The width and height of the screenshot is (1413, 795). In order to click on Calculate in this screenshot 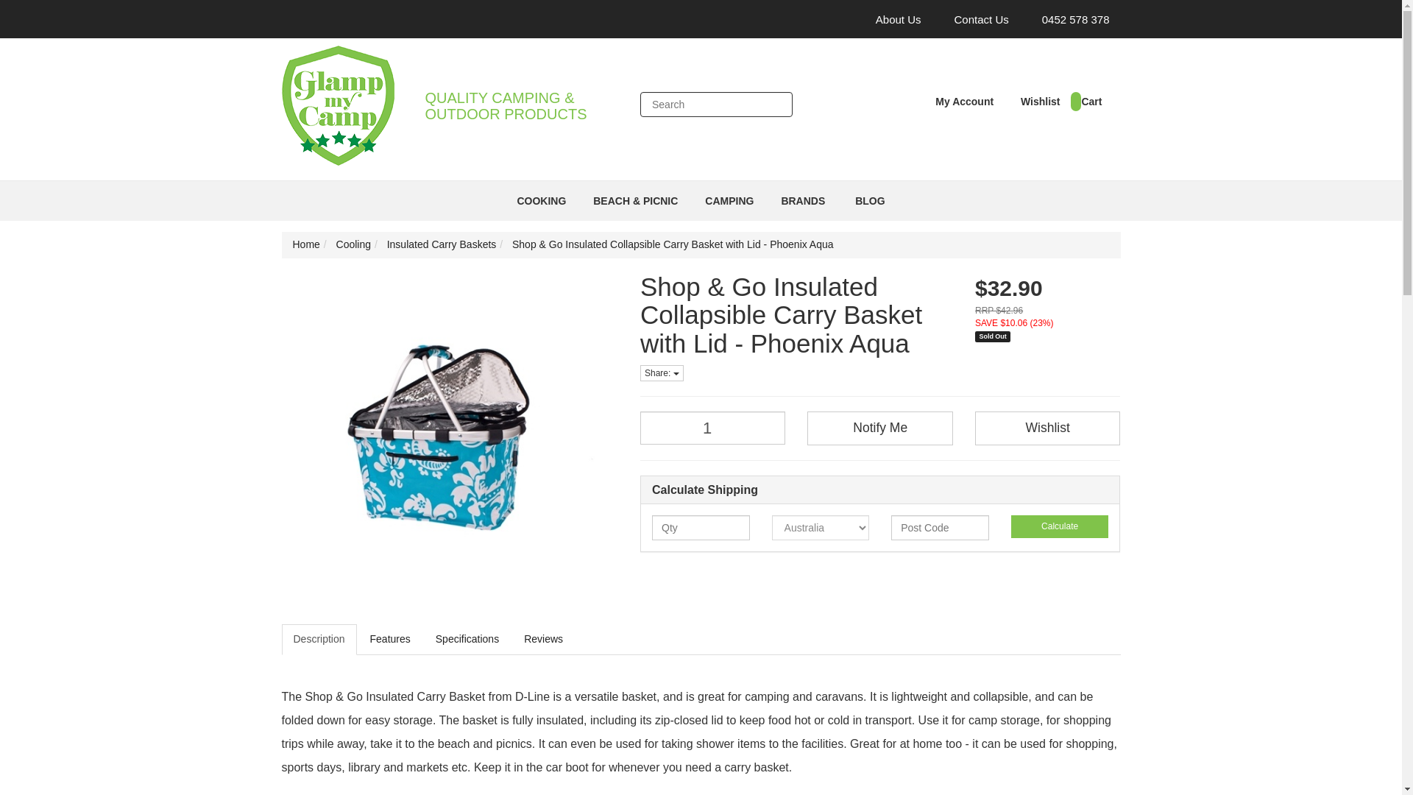, I will do `click(1060, 526)`.